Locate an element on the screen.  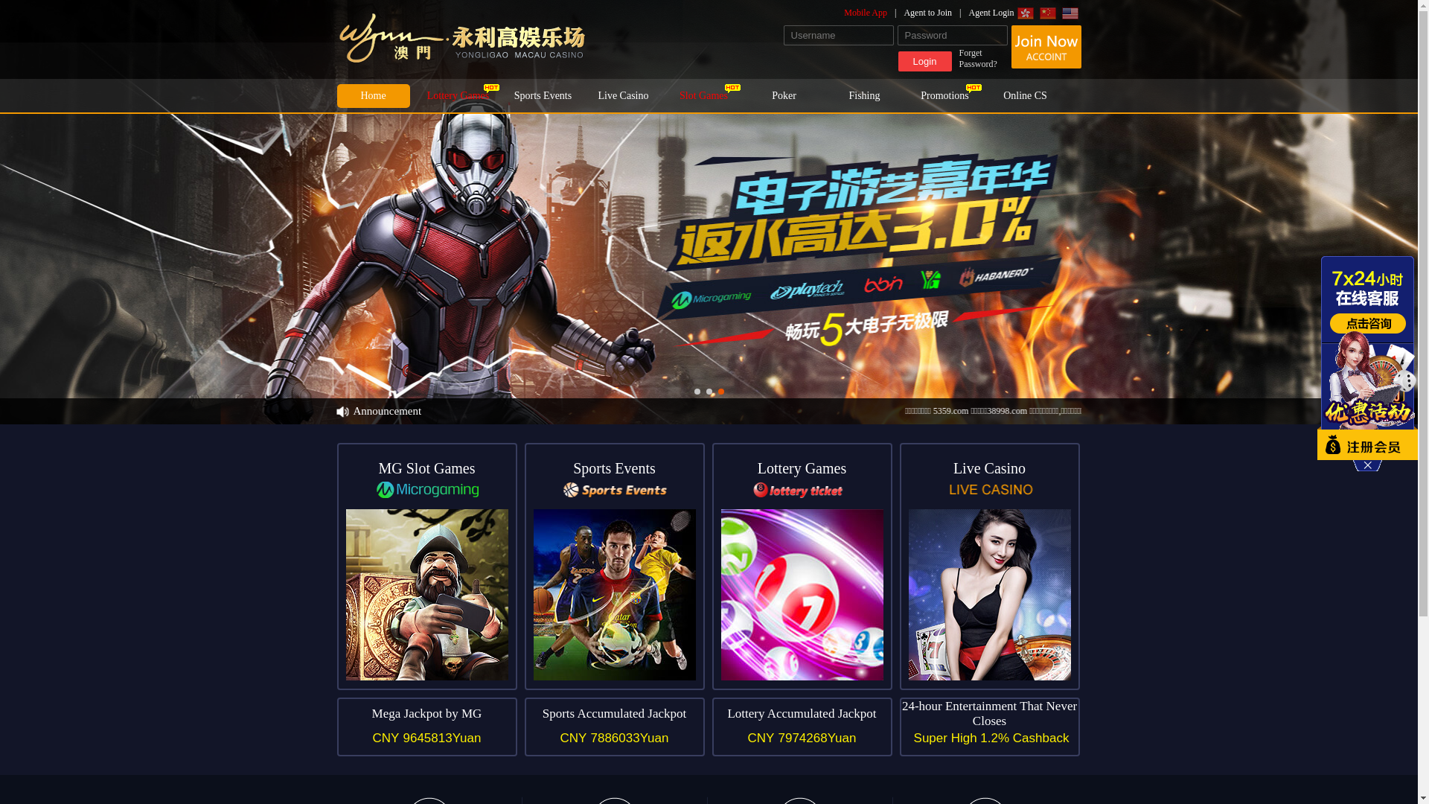
Fishing is located at coordinates (864, 96).